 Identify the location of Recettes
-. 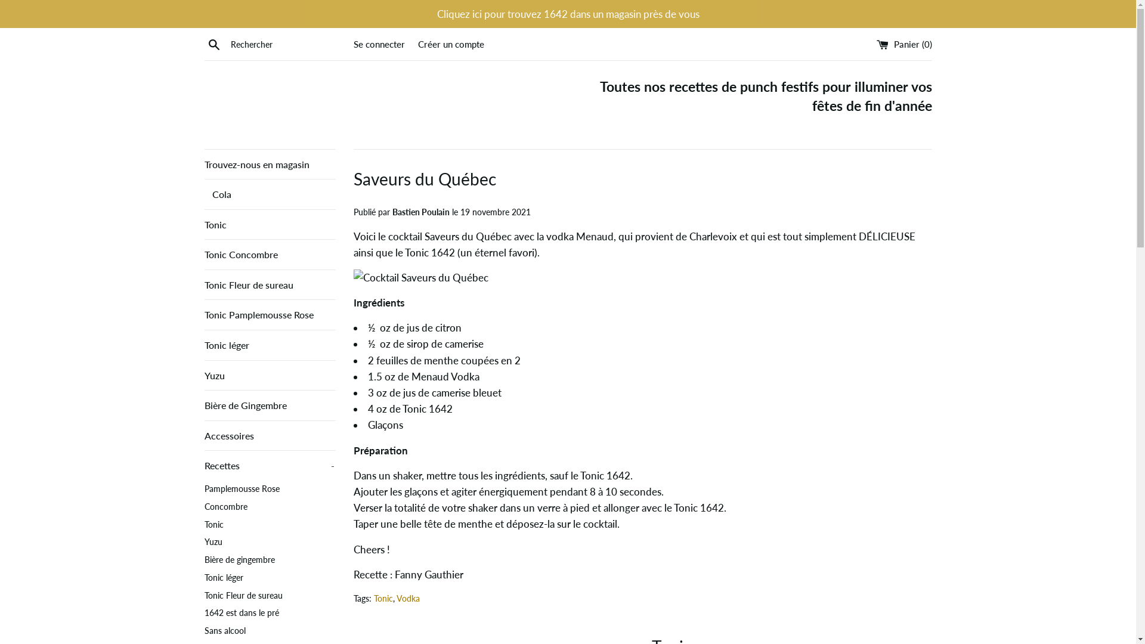
(270, 466).